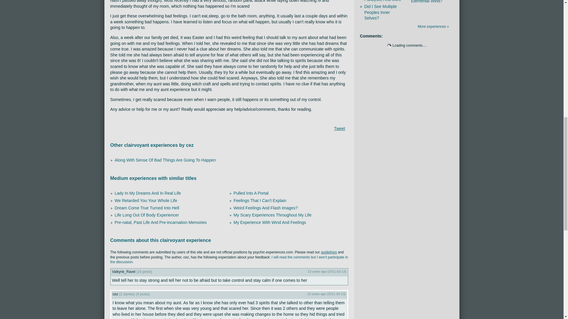 The width and height of the screenshot is (568, 319). Describe the element at coordinates (147, 208) in the screenshot. I see `Dream Come True Turned Into Hell` at that location.